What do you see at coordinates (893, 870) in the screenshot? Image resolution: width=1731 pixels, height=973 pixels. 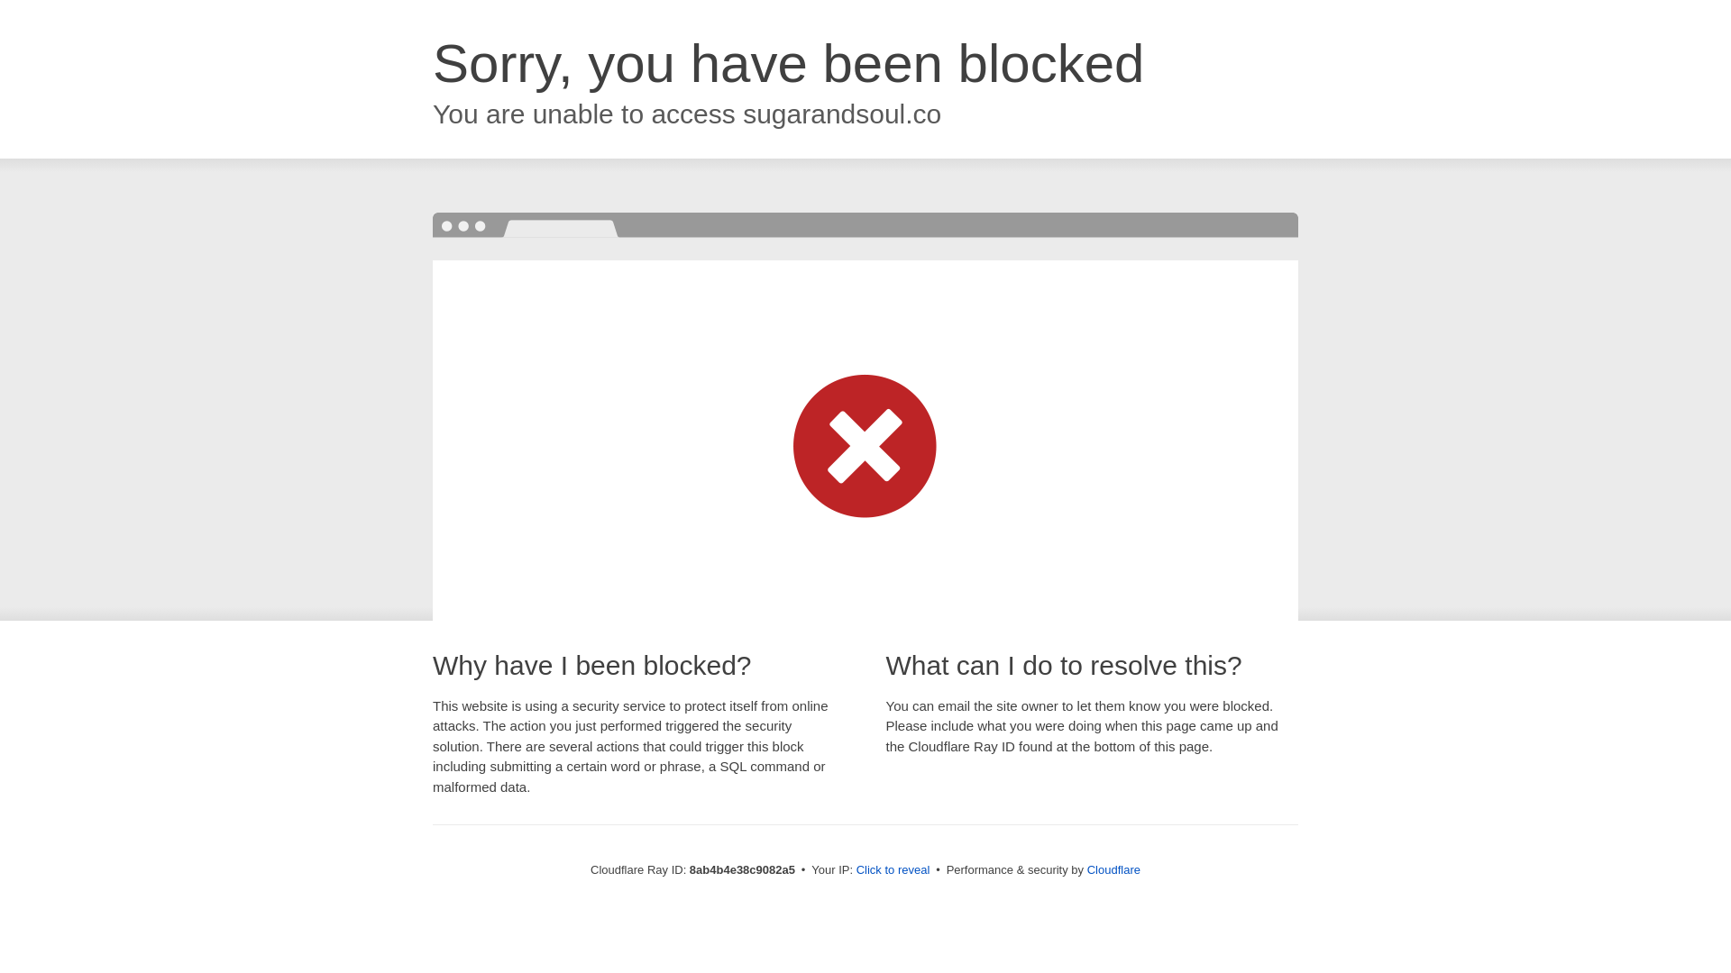 I see `Click to reveal` at bounding box center [893, 870].